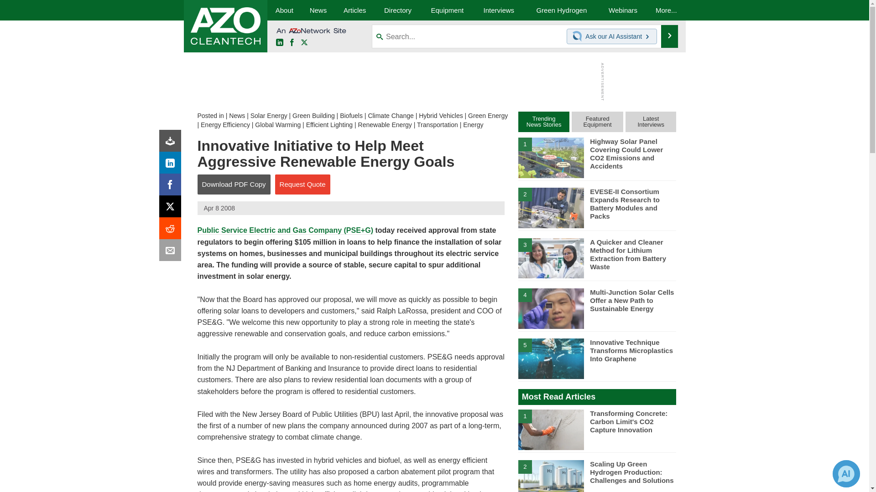 This screenshot has height=492, width=876. Describe the element at coordinates (579, 36) in the screenshot. I see `Chat with our AI Assistant` at that location.